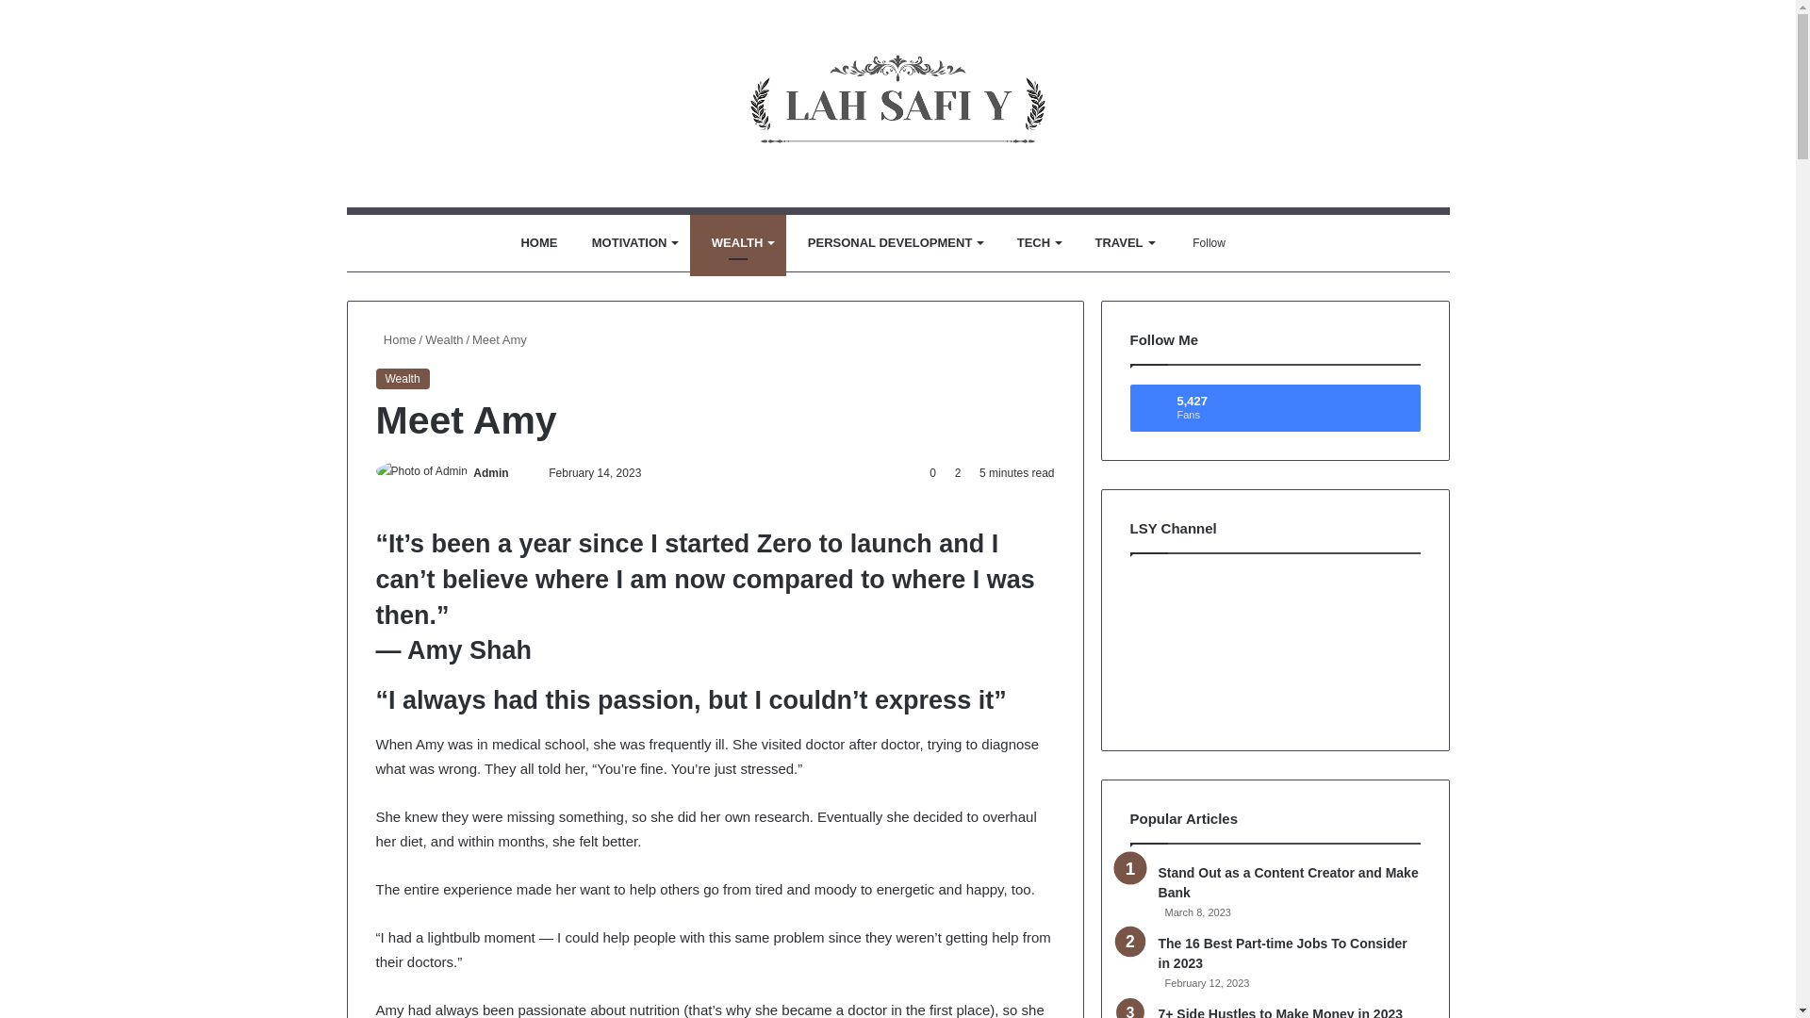 The height and width of the screenshot is (1018, 1810). I want to click on Admin, so click(490, 472).